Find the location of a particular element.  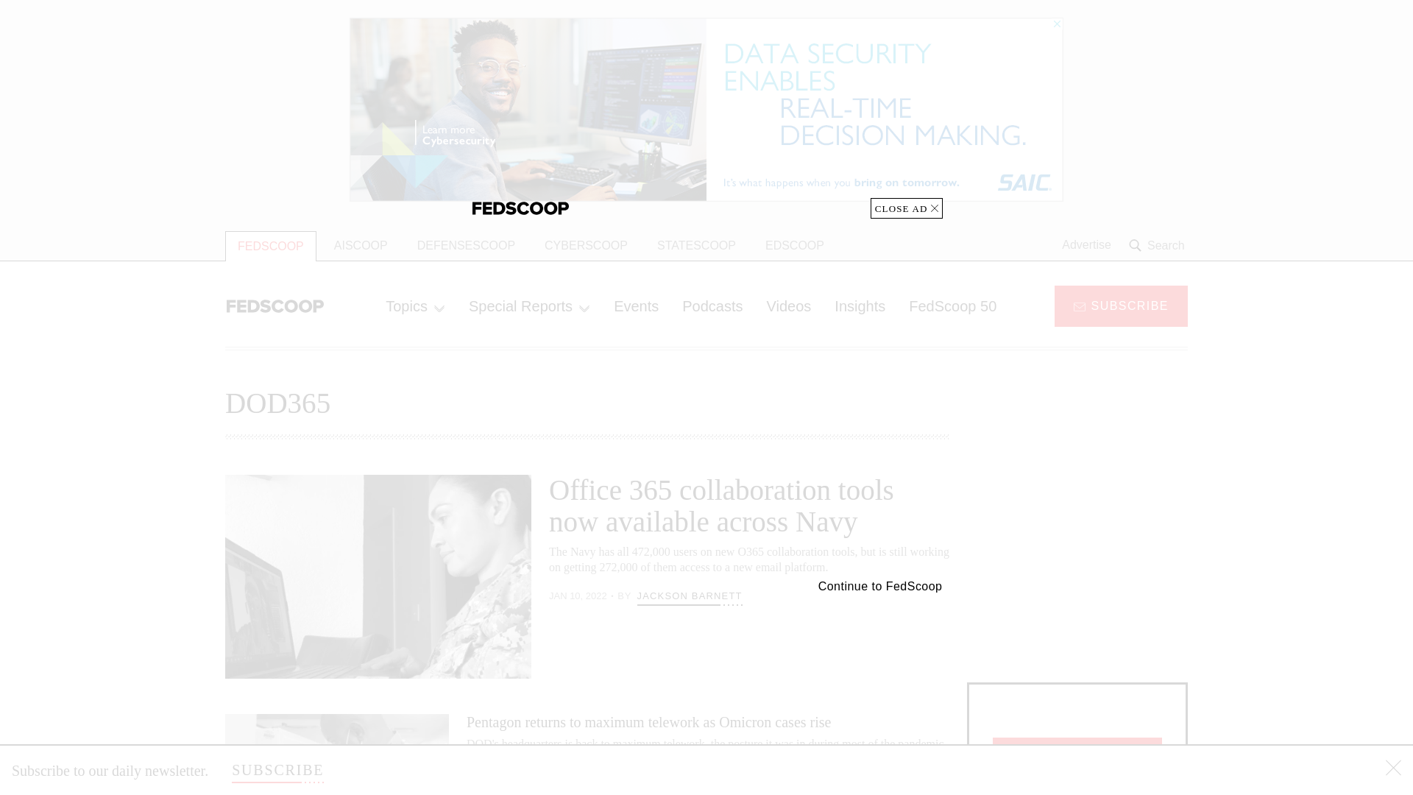

DEFENSESCOOP is located at coordinates (467, 246).